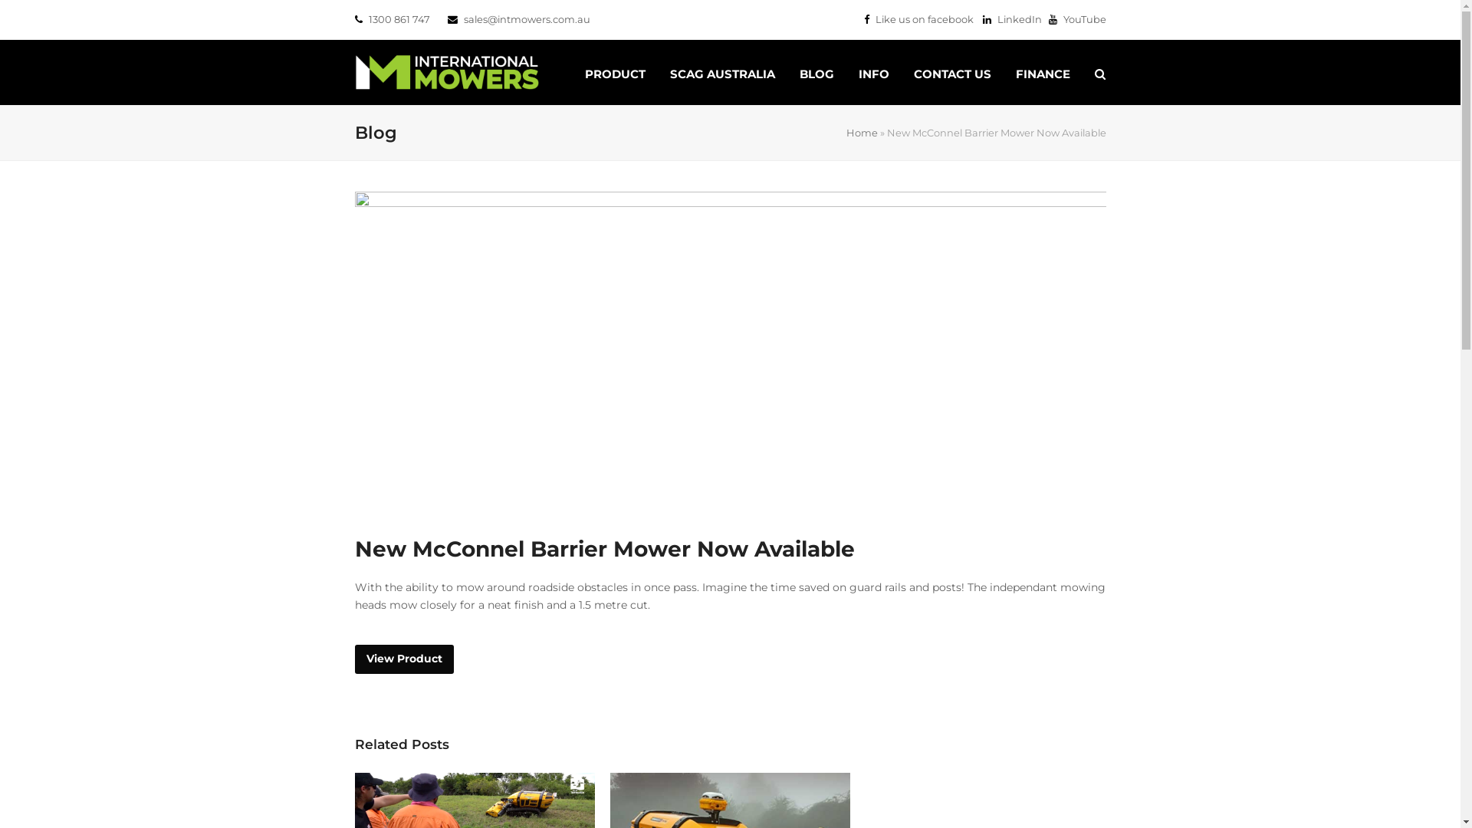  Describe the element at coordinates (1078, 19) in the screenshot. I see `YouTube` at that location.